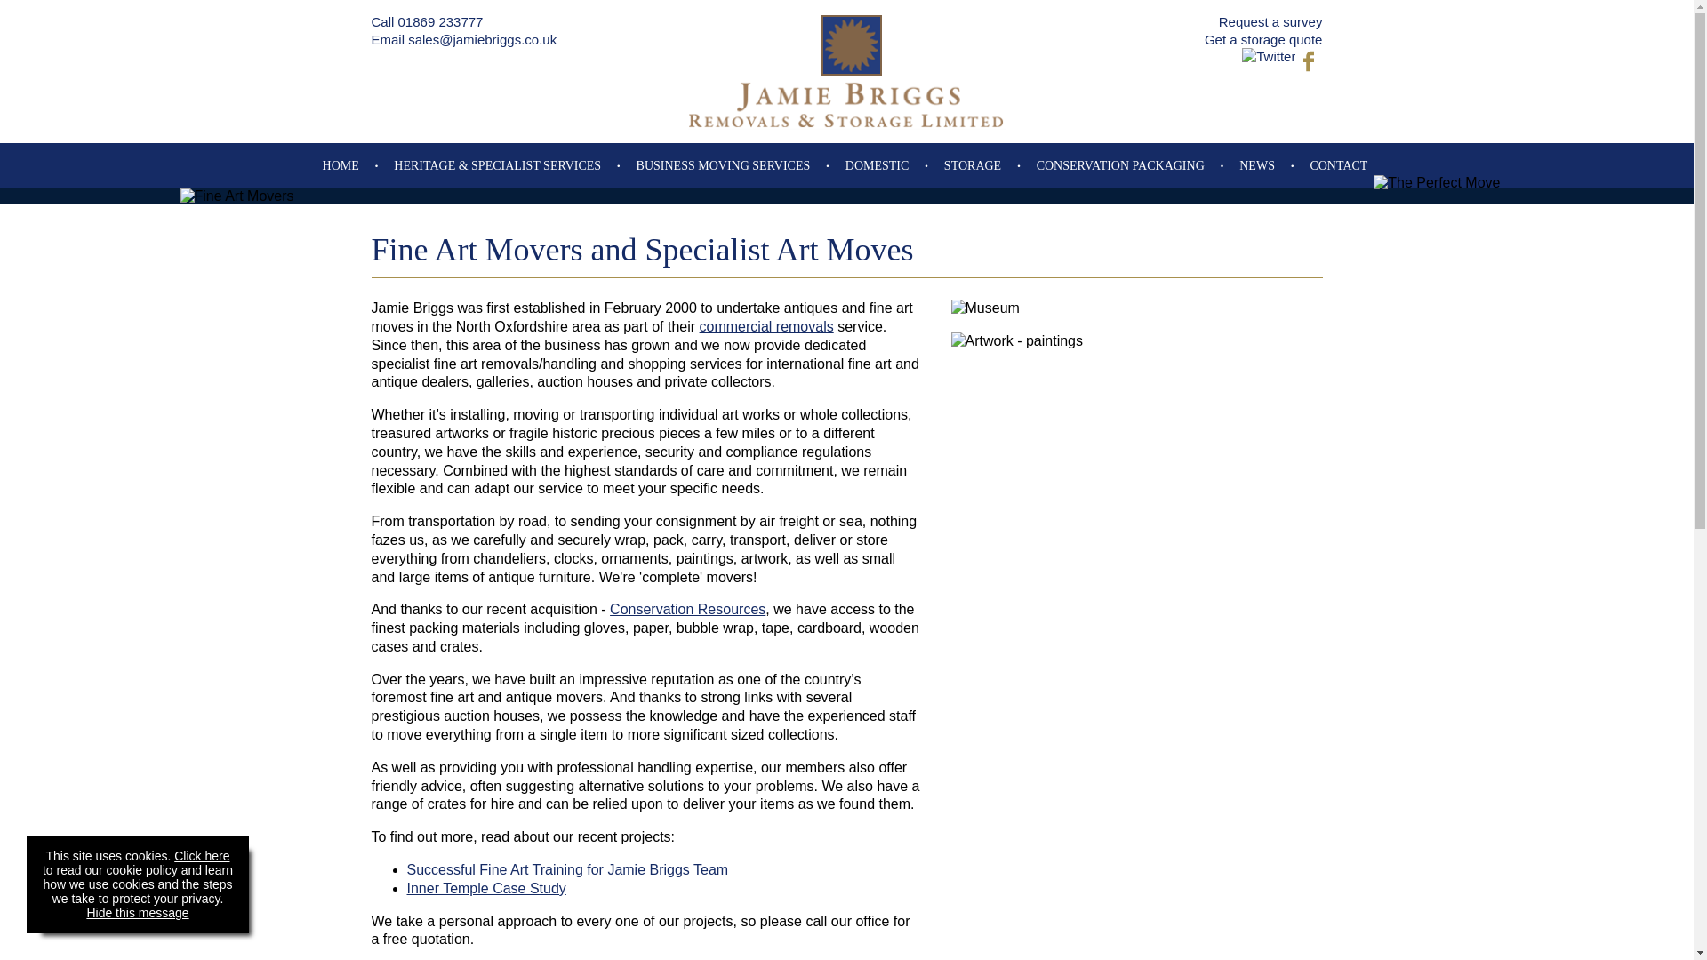 Image resolution: width=1707 pixels, height=960 pixels. I want to click on Request a survey, so click(1270, 21).